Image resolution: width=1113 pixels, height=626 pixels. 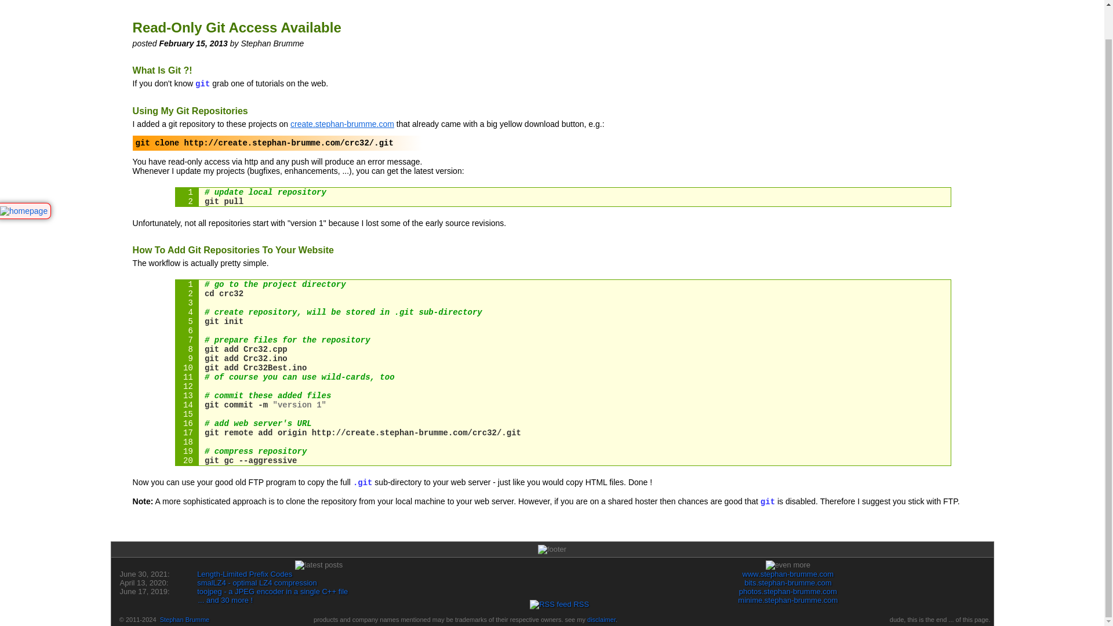 I want to click on line 5, so click(x=563, y=321).